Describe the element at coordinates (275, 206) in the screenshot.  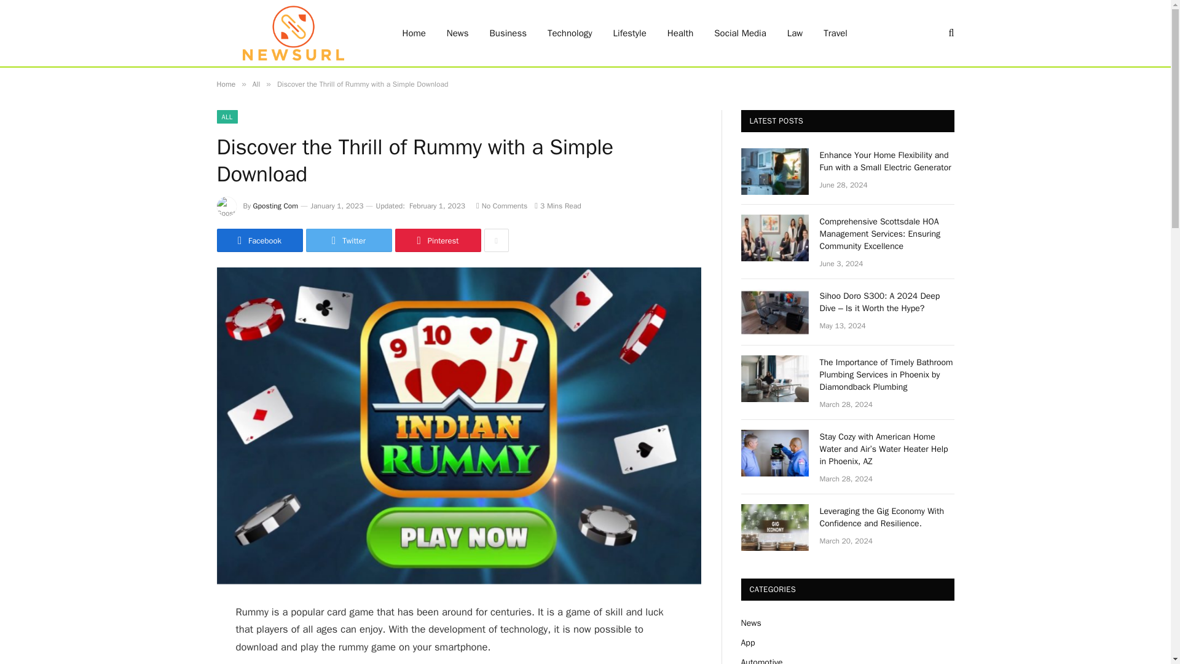
I see `Gposting Com` at that location.